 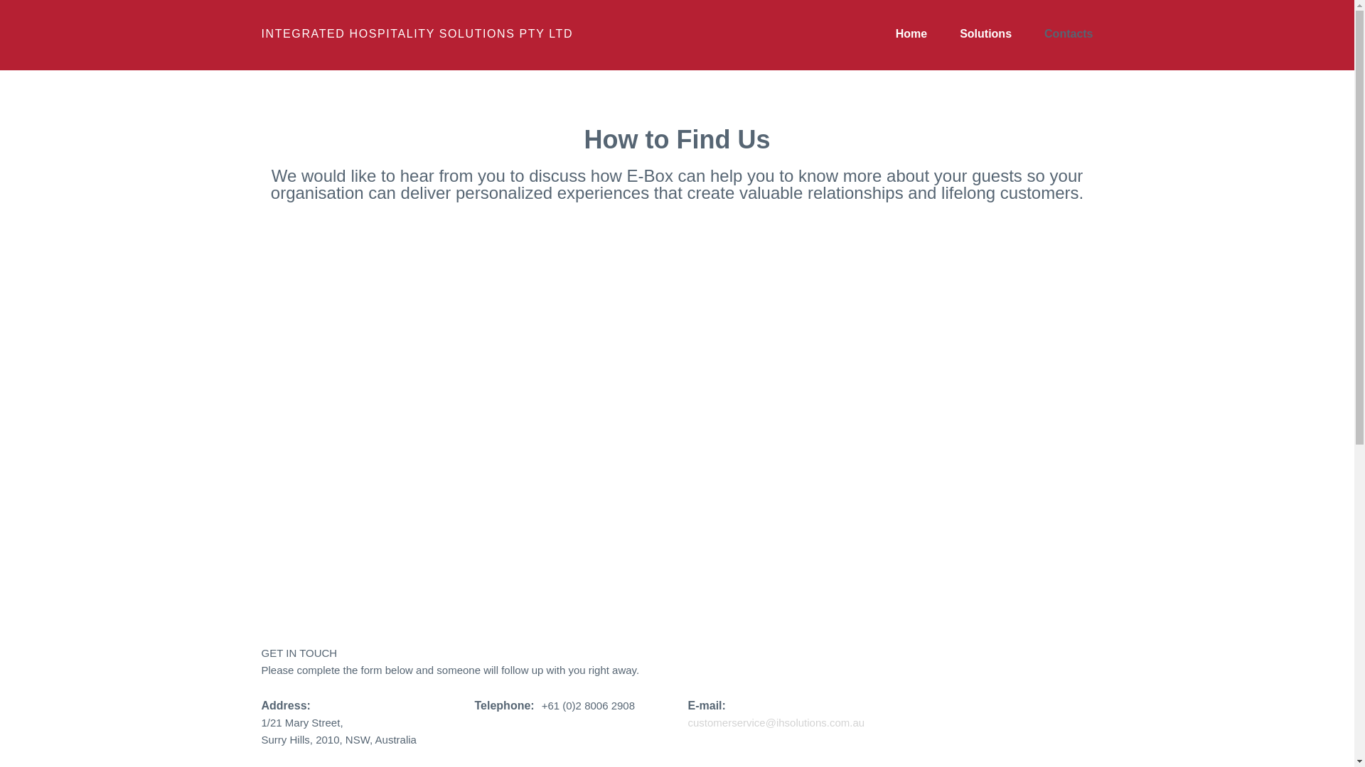 What do you see at coordinates (985, 33) in the screenshot?
I see `Solutions` at bounding box center [985, 33].